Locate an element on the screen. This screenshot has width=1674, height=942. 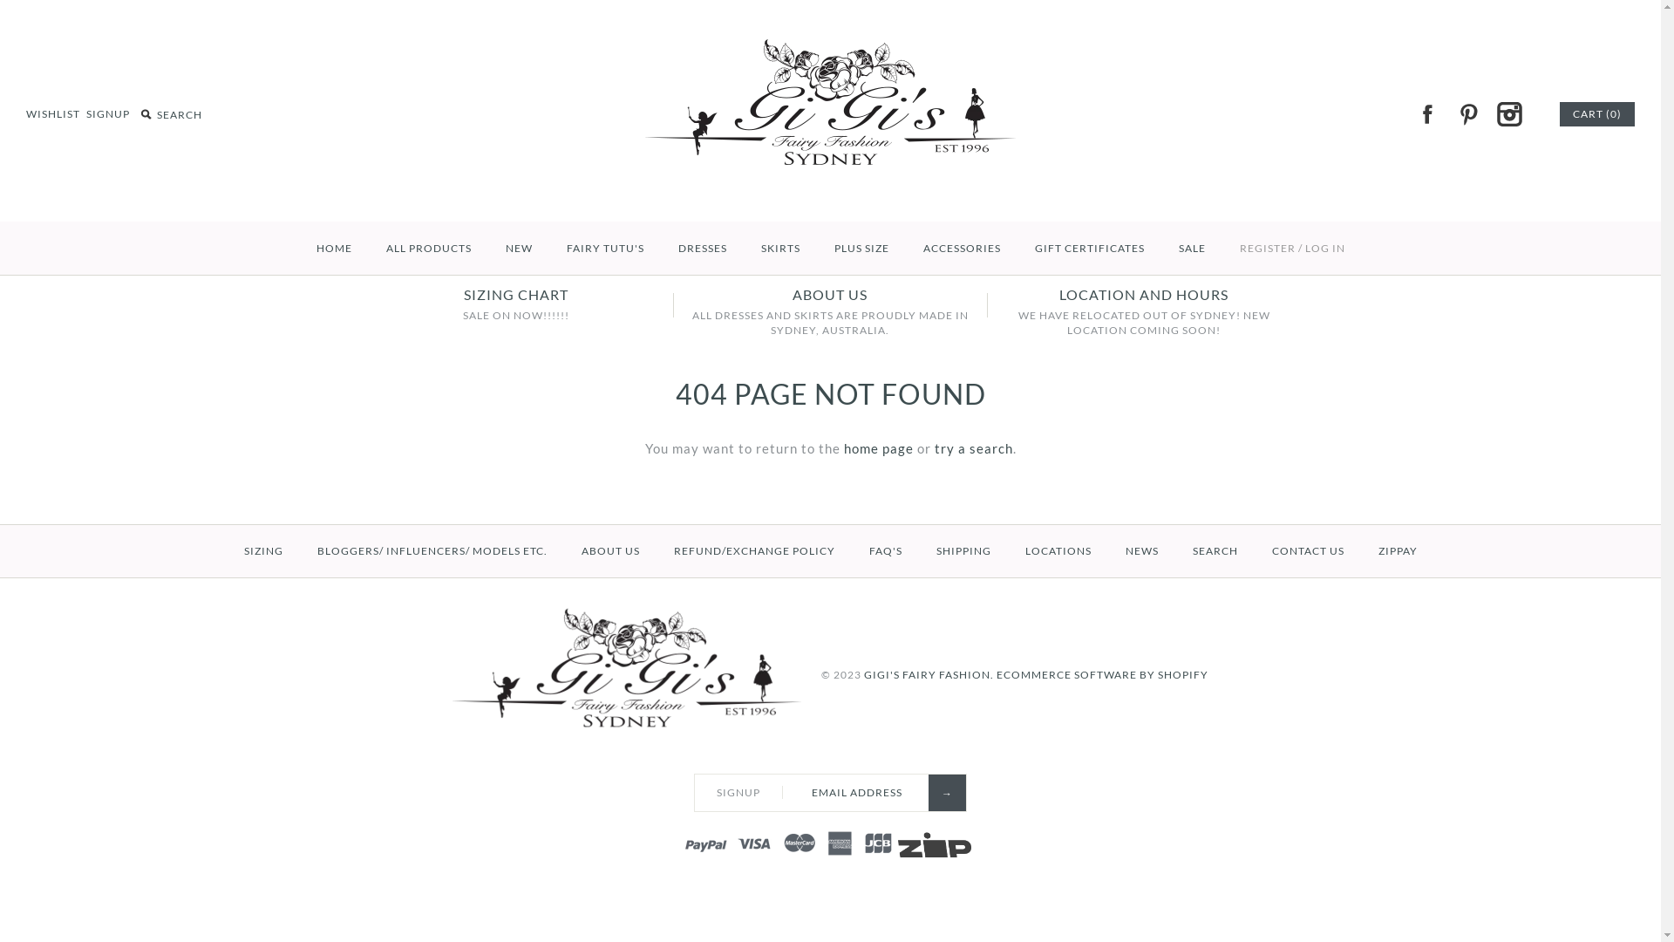
CART (0) is located at coordinates (1597, 114).